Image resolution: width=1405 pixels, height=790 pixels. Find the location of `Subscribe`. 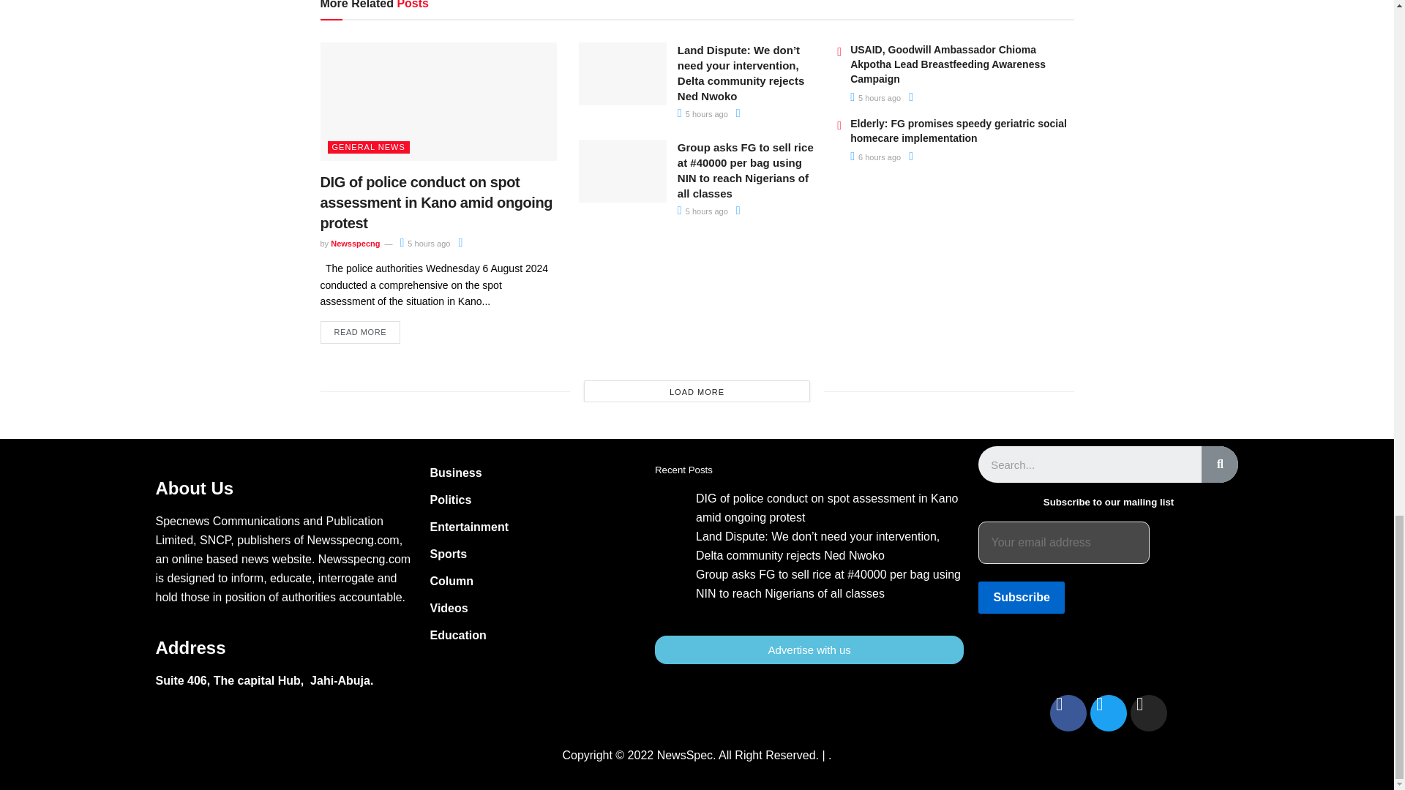

Subscribe is located at coordinates (1020, 597).